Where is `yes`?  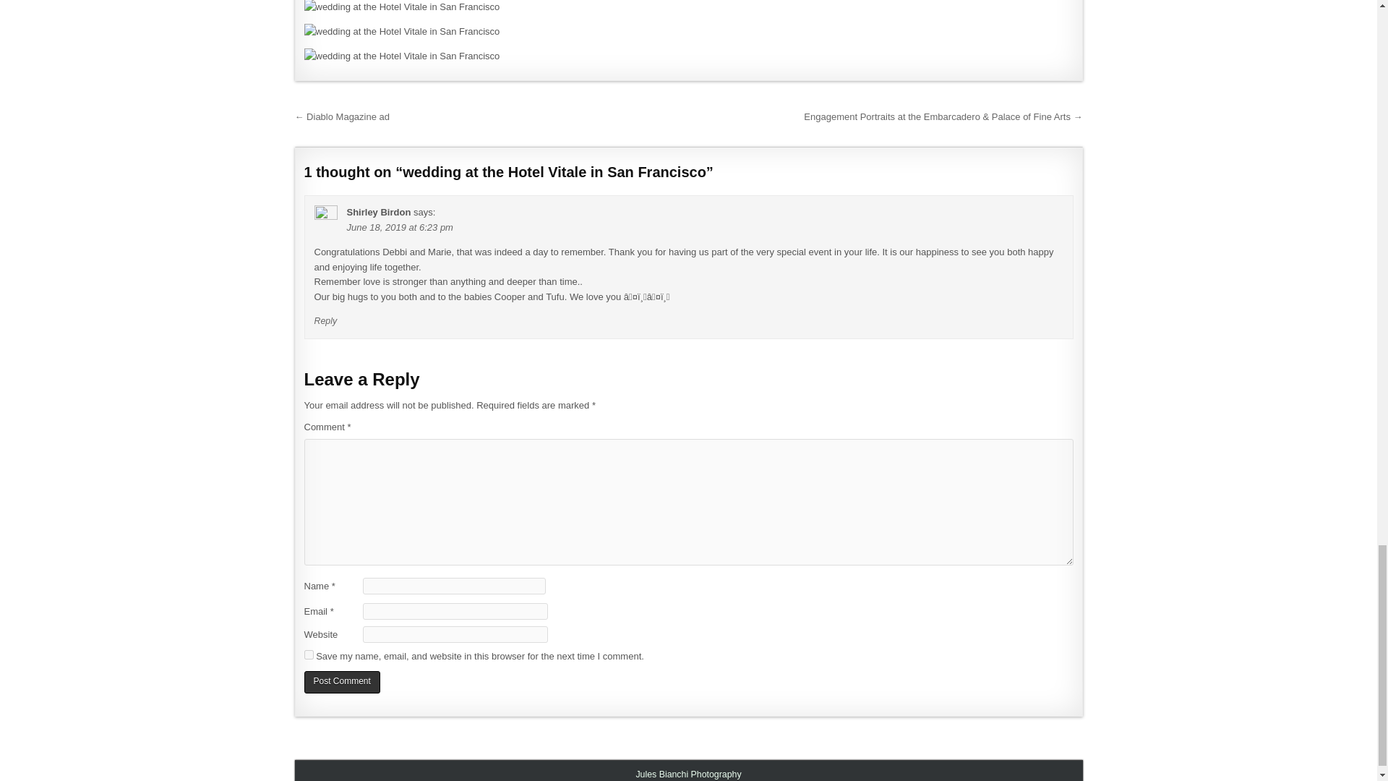 yes is located at coordinates (308, 654).